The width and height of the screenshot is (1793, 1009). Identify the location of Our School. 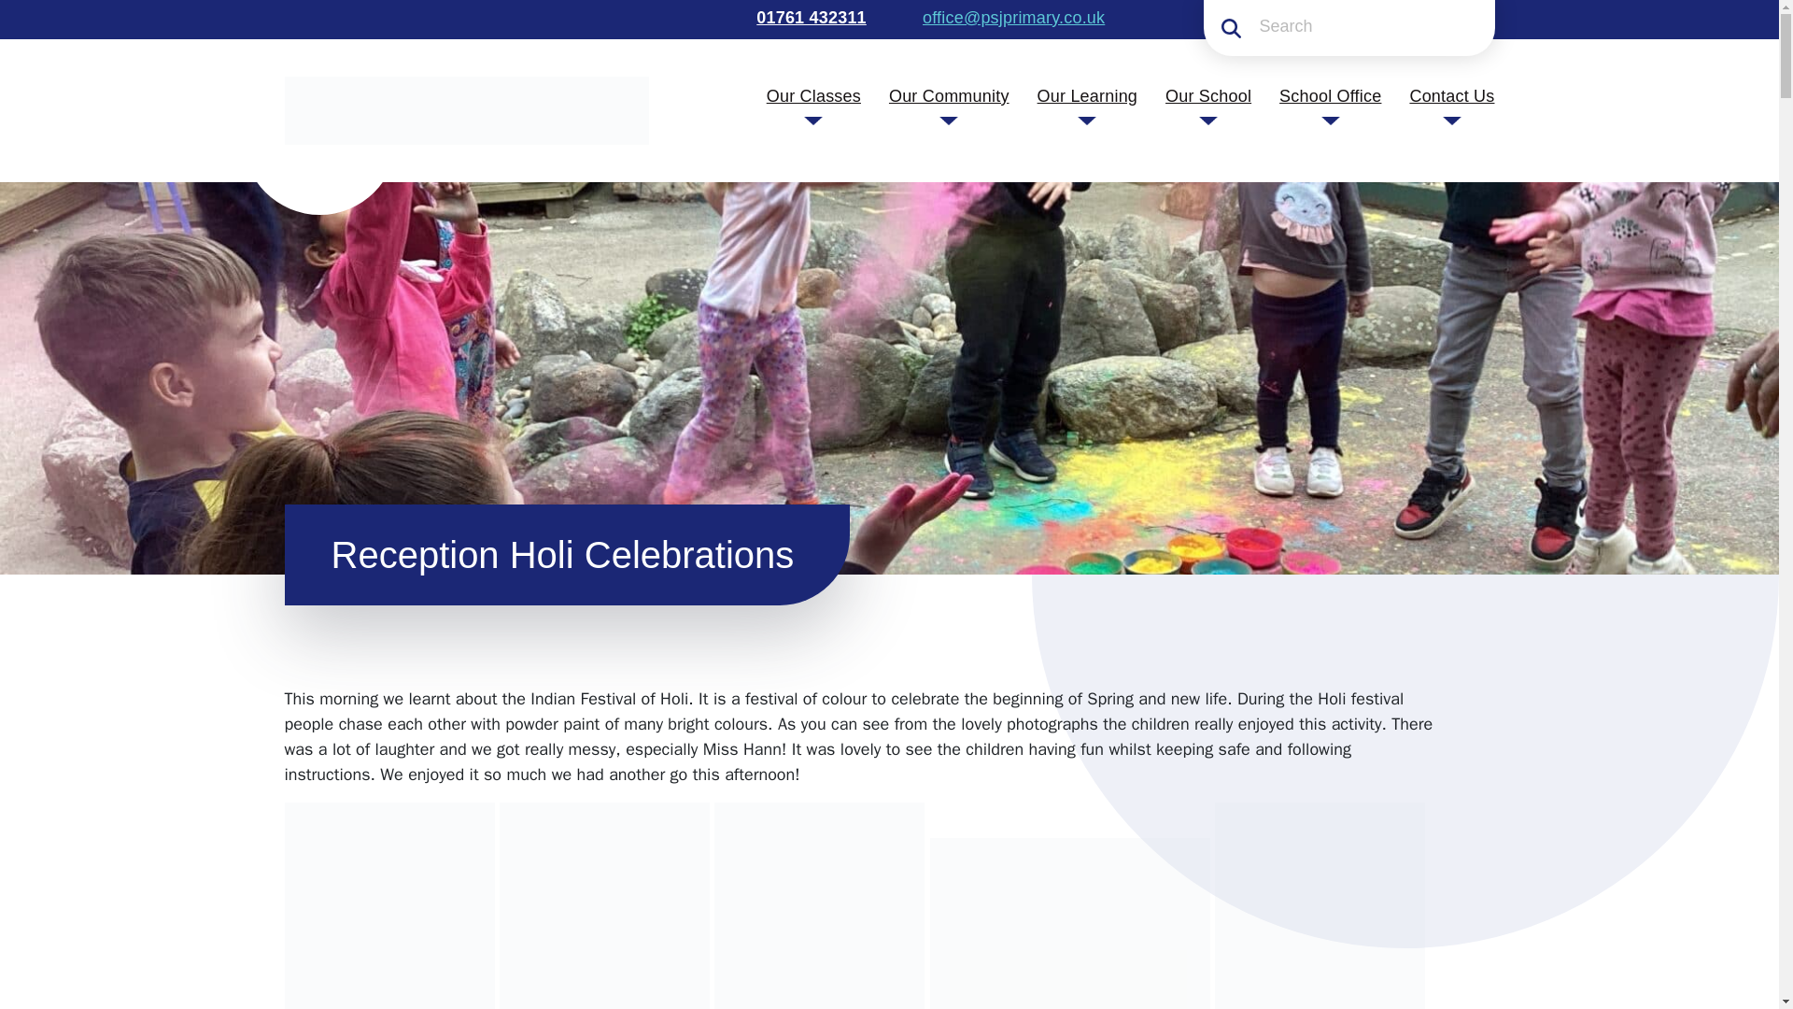
(1208, 95).